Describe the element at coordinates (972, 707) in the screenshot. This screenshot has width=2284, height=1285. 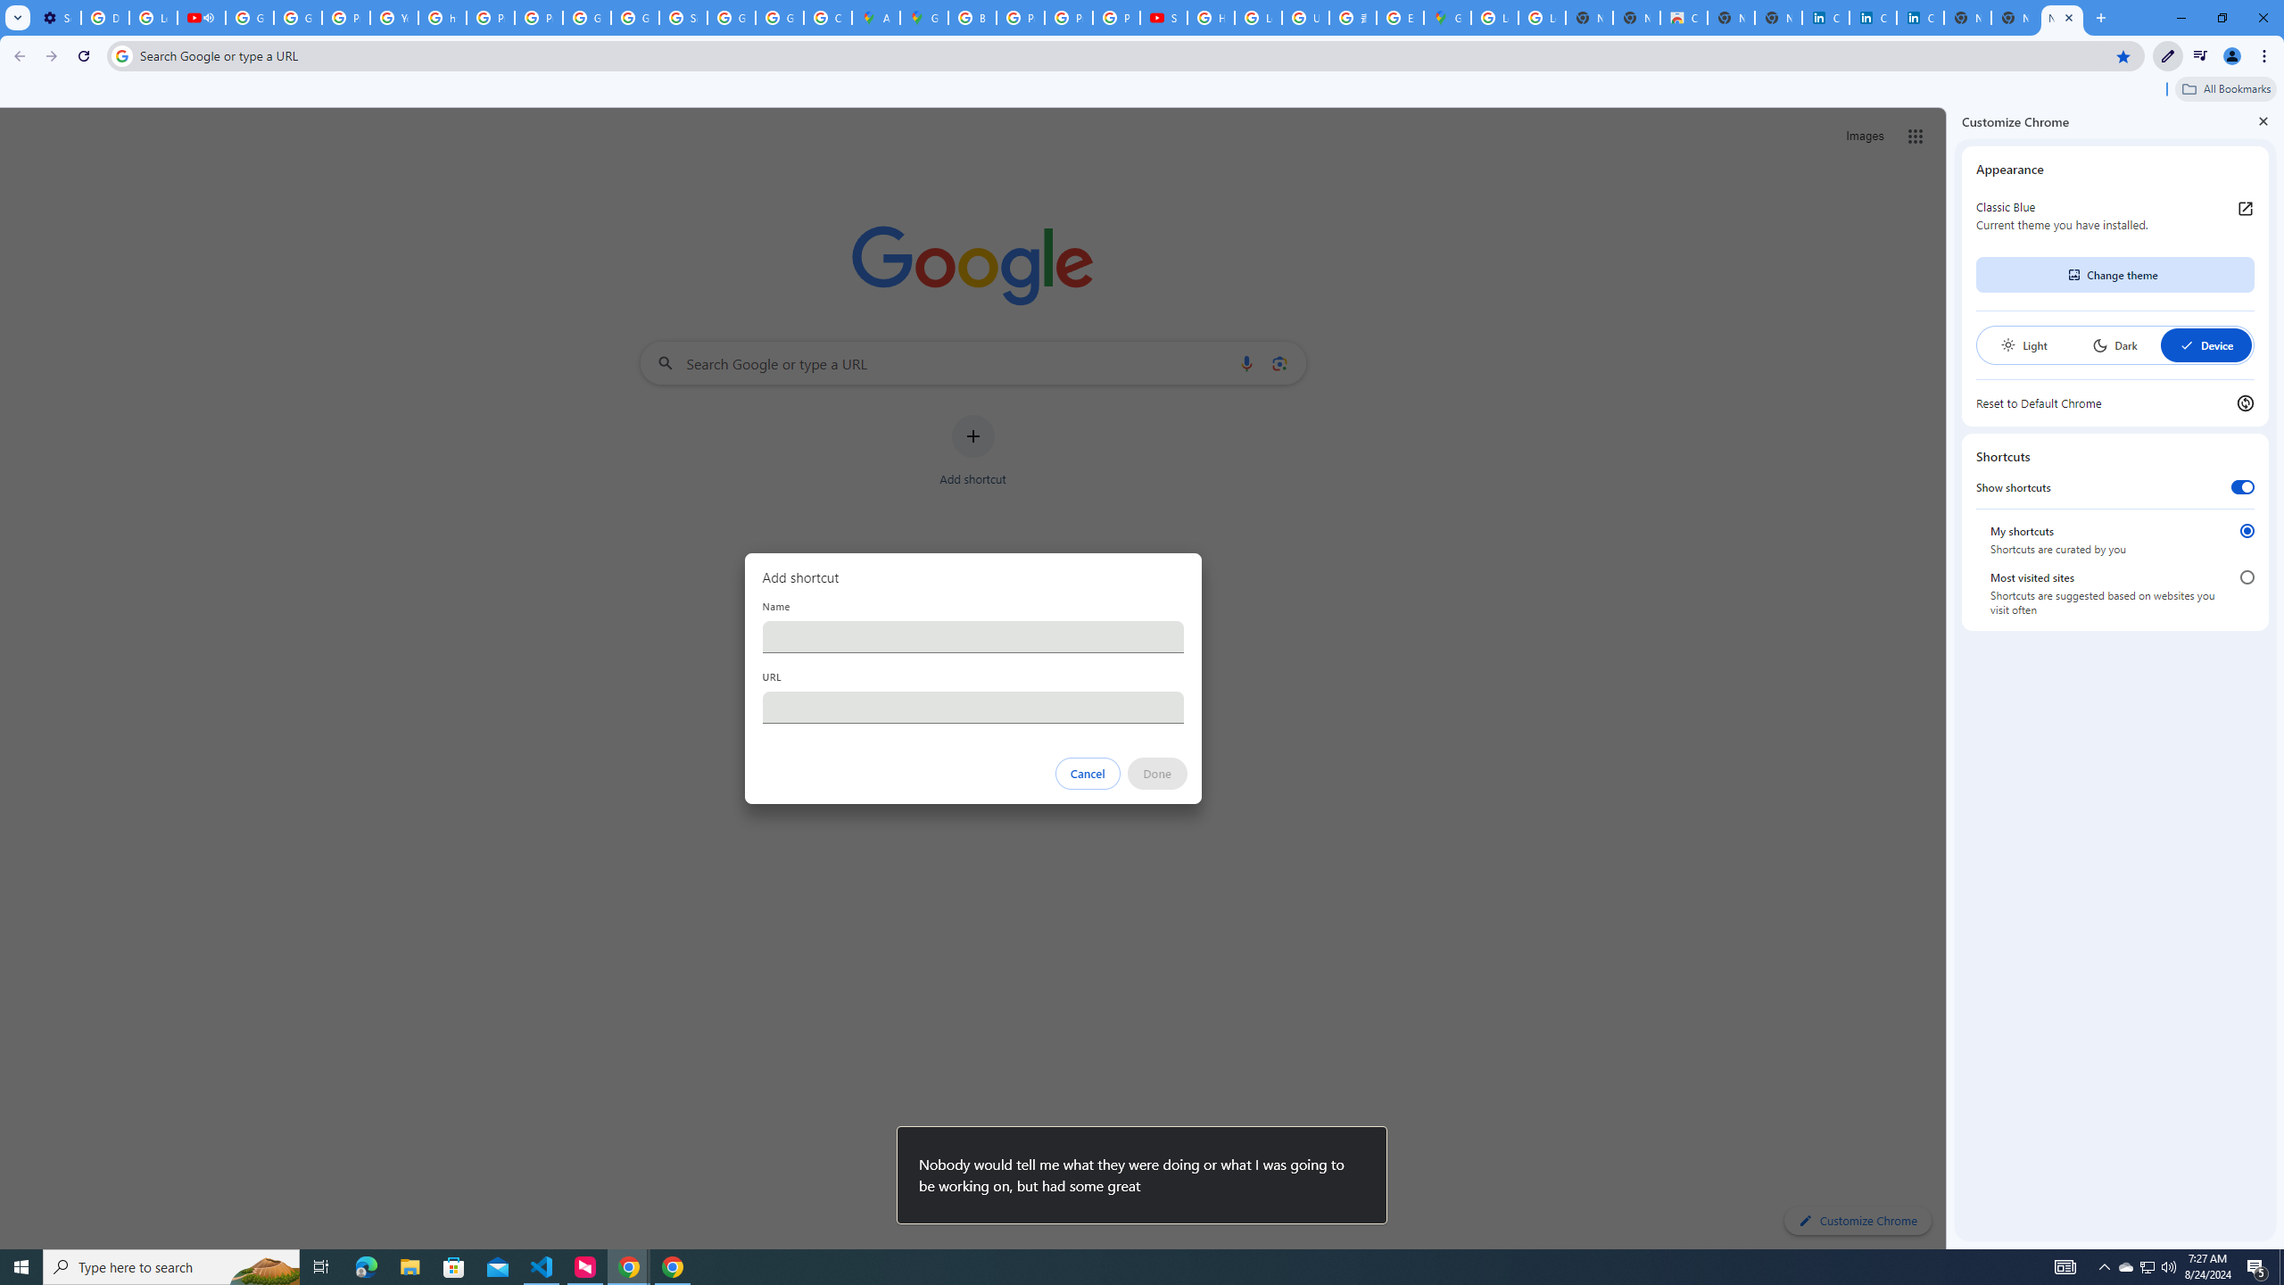
I see `URL` at that location.